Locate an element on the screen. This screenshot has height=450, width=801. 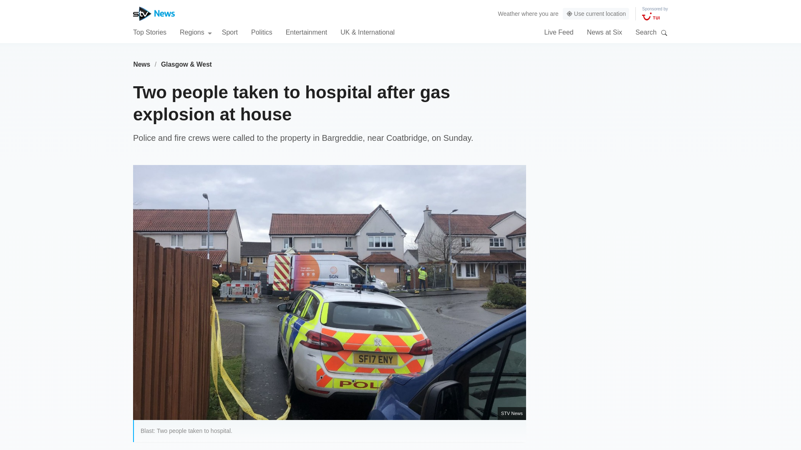
Regions is located at coordinates (196, 32).